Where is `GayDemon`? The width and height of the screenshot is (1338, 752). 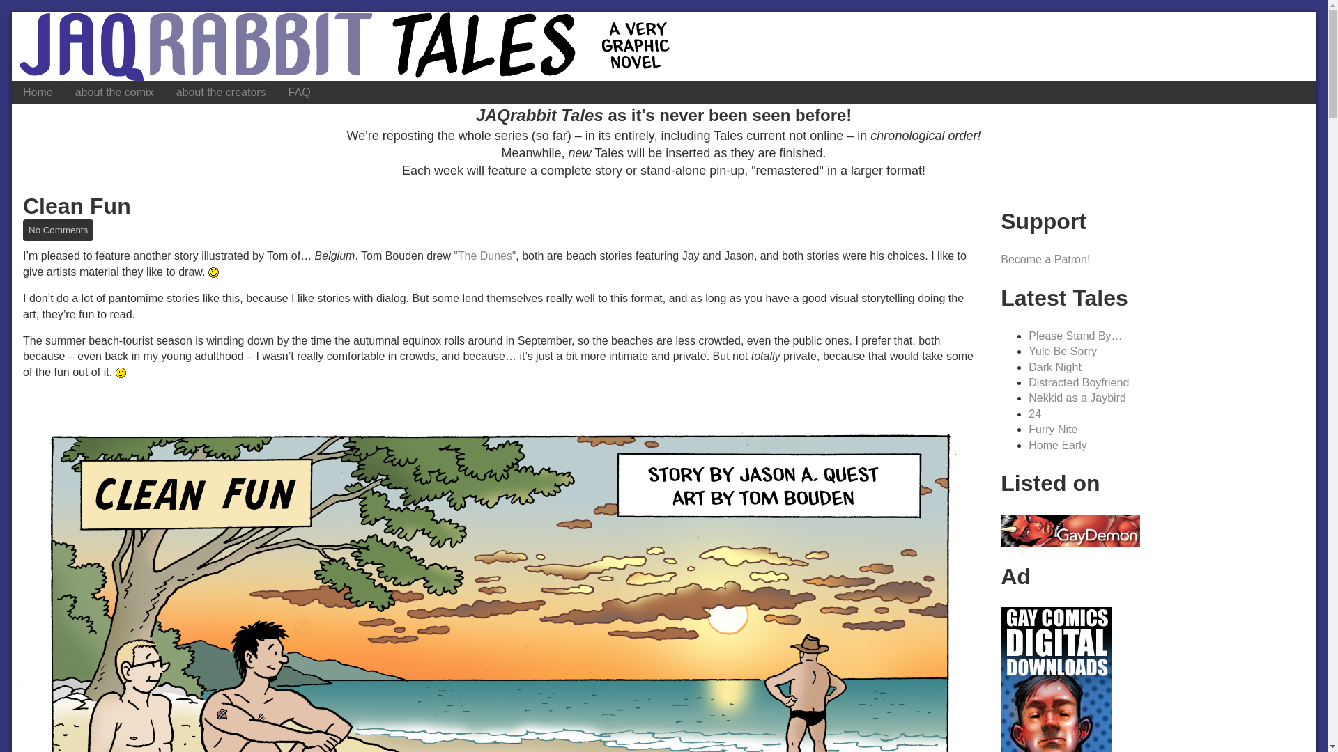 GayDemon is located at coordinates (1070, 529).